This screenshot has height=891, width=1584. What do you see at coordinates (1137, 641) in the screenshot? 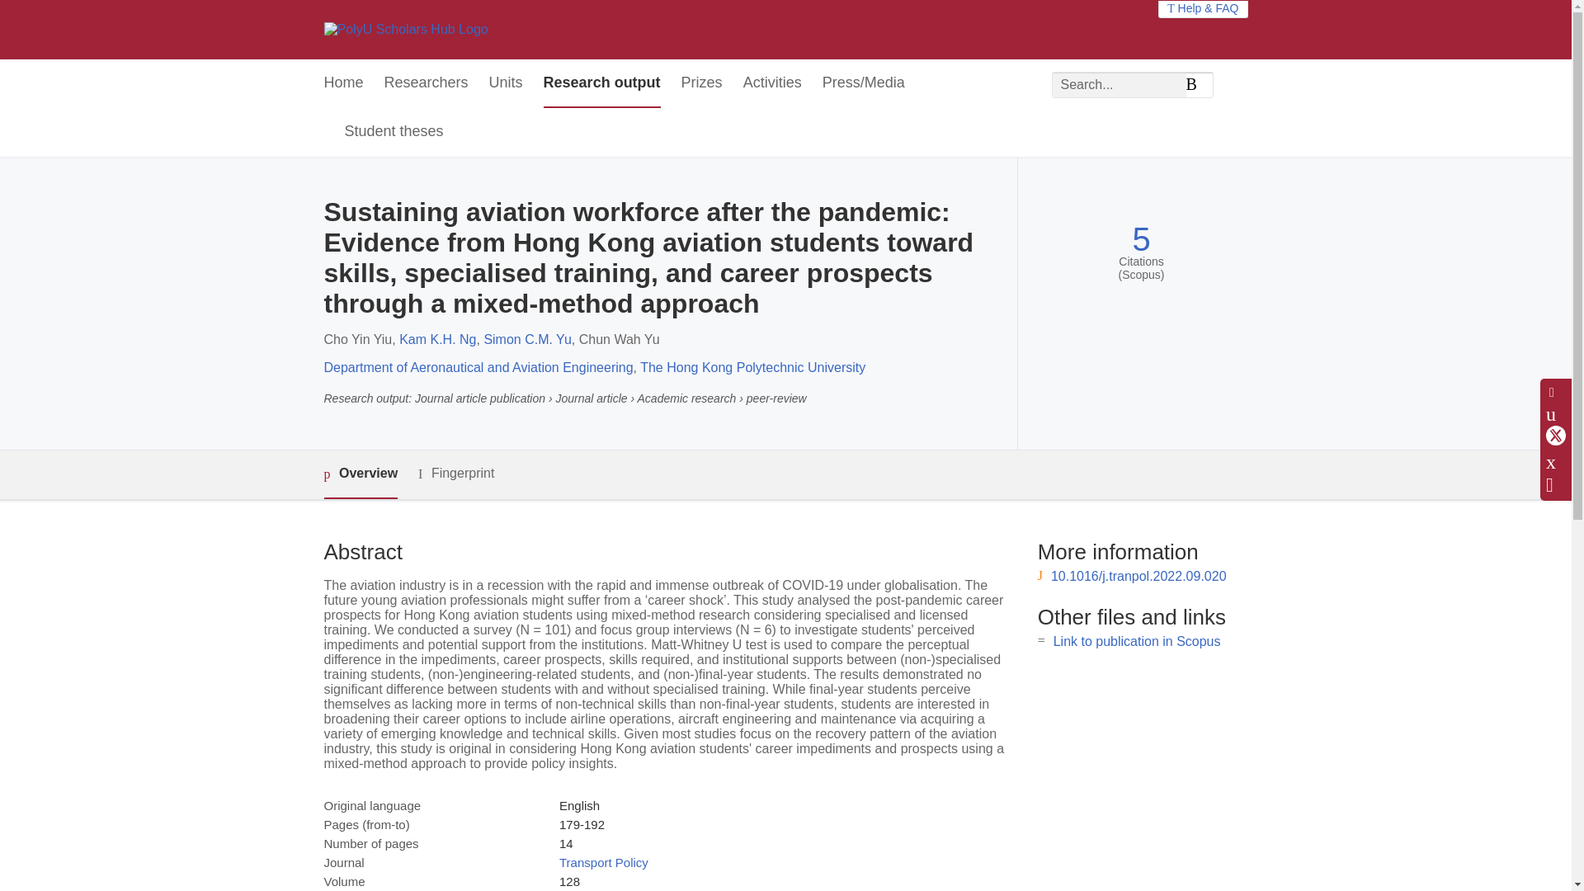
I see `Link to publication in Scopus` at bounding box center [1137, 641].